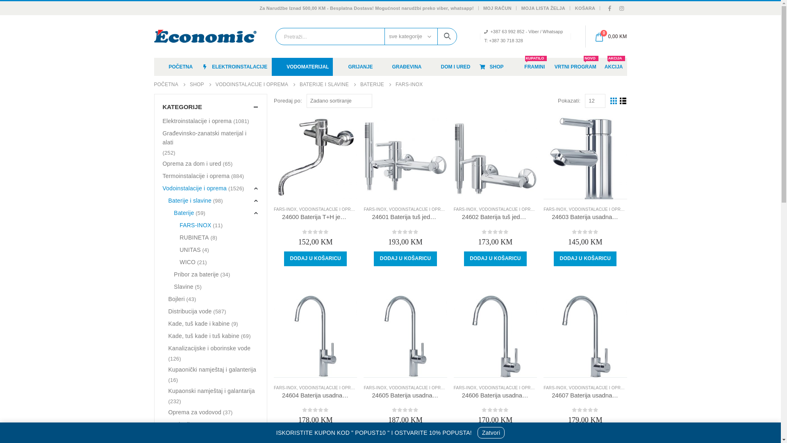 This screenshot has width=787, height=443. I want to click on VODOINSTALACIJE I OPREMA, so click(330, 209).